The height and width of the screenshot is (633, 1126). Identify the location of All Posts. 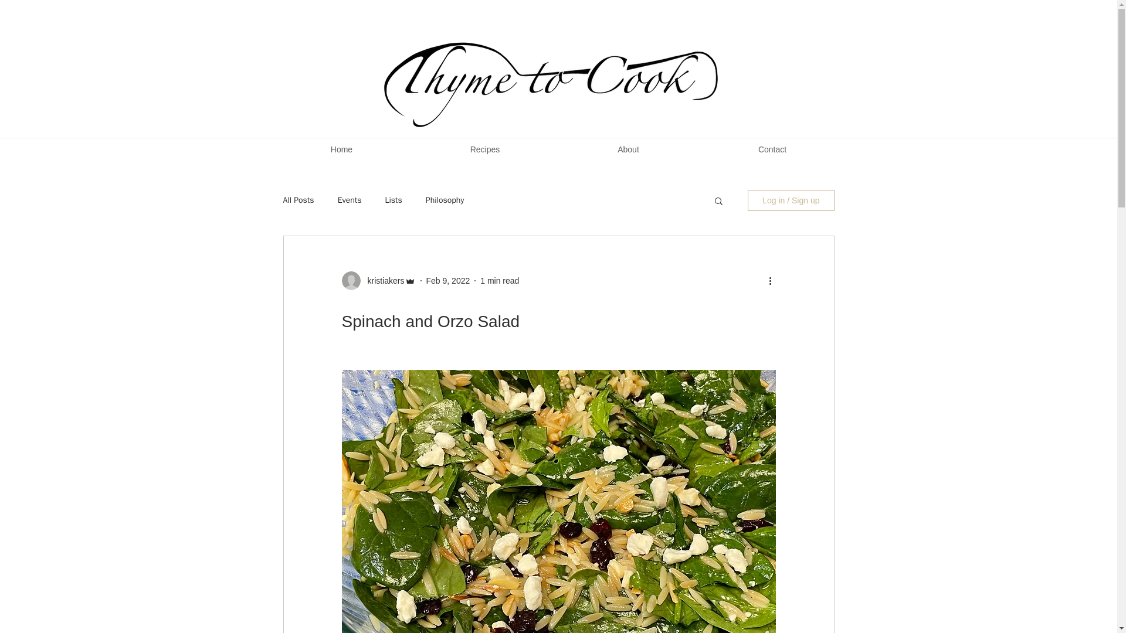
(298, 200).